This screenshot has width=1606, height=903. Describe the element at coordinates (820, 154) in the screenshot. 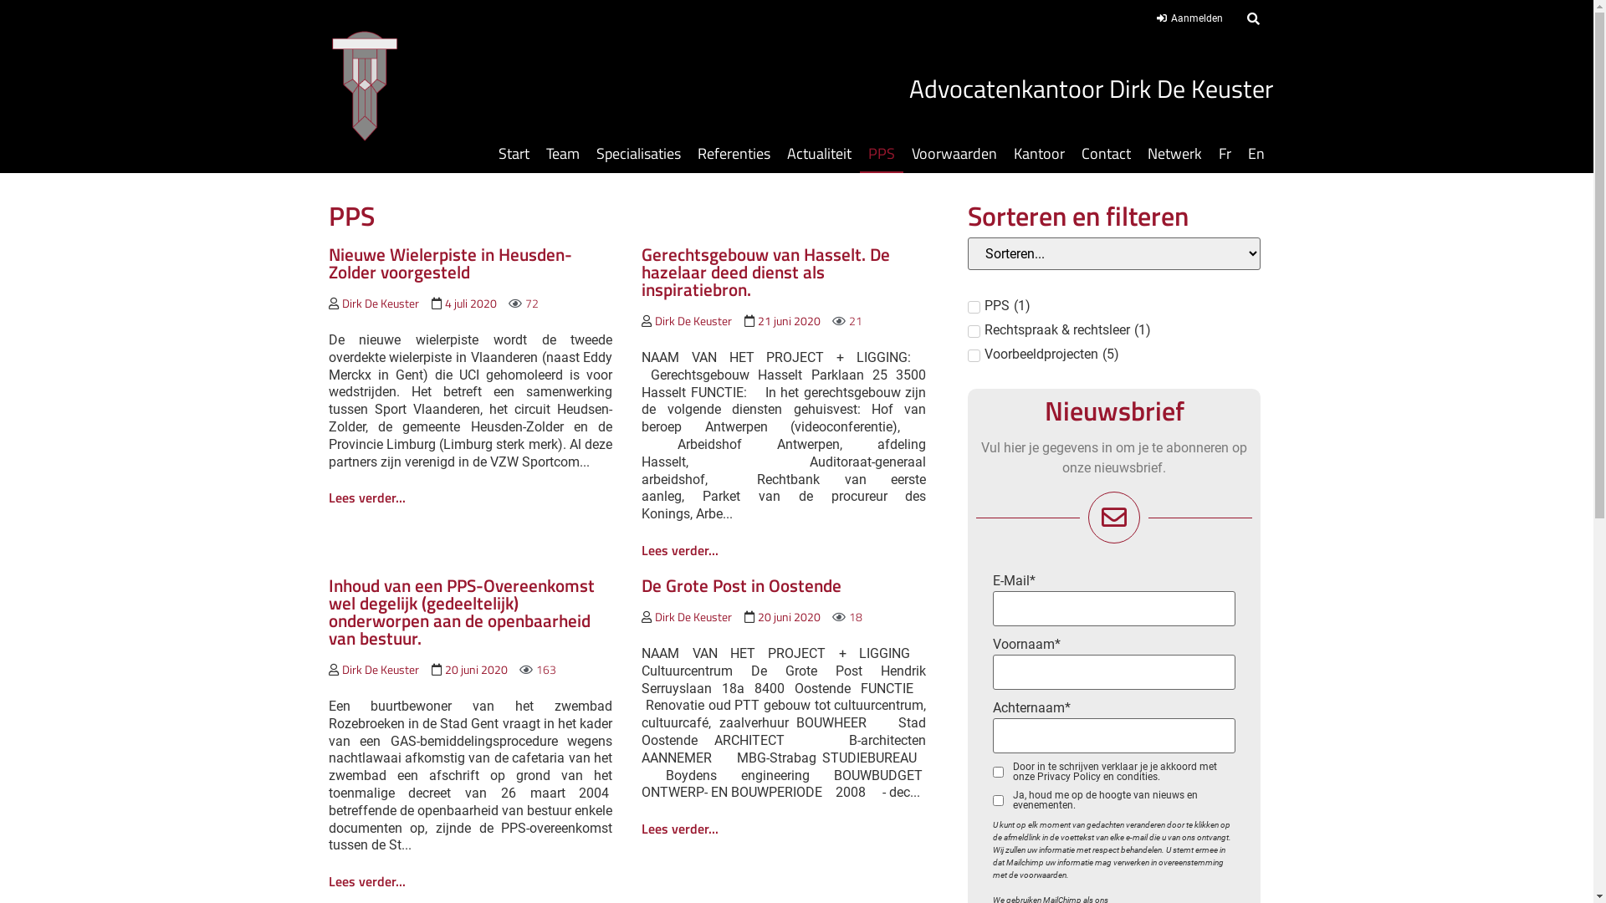

I see `Actualiteit` at that location.